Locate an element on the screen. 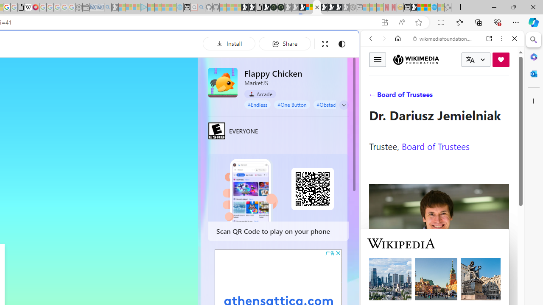 This screenshot has height=305, width=543. MediaWiki is located at coordinates (36, 8).